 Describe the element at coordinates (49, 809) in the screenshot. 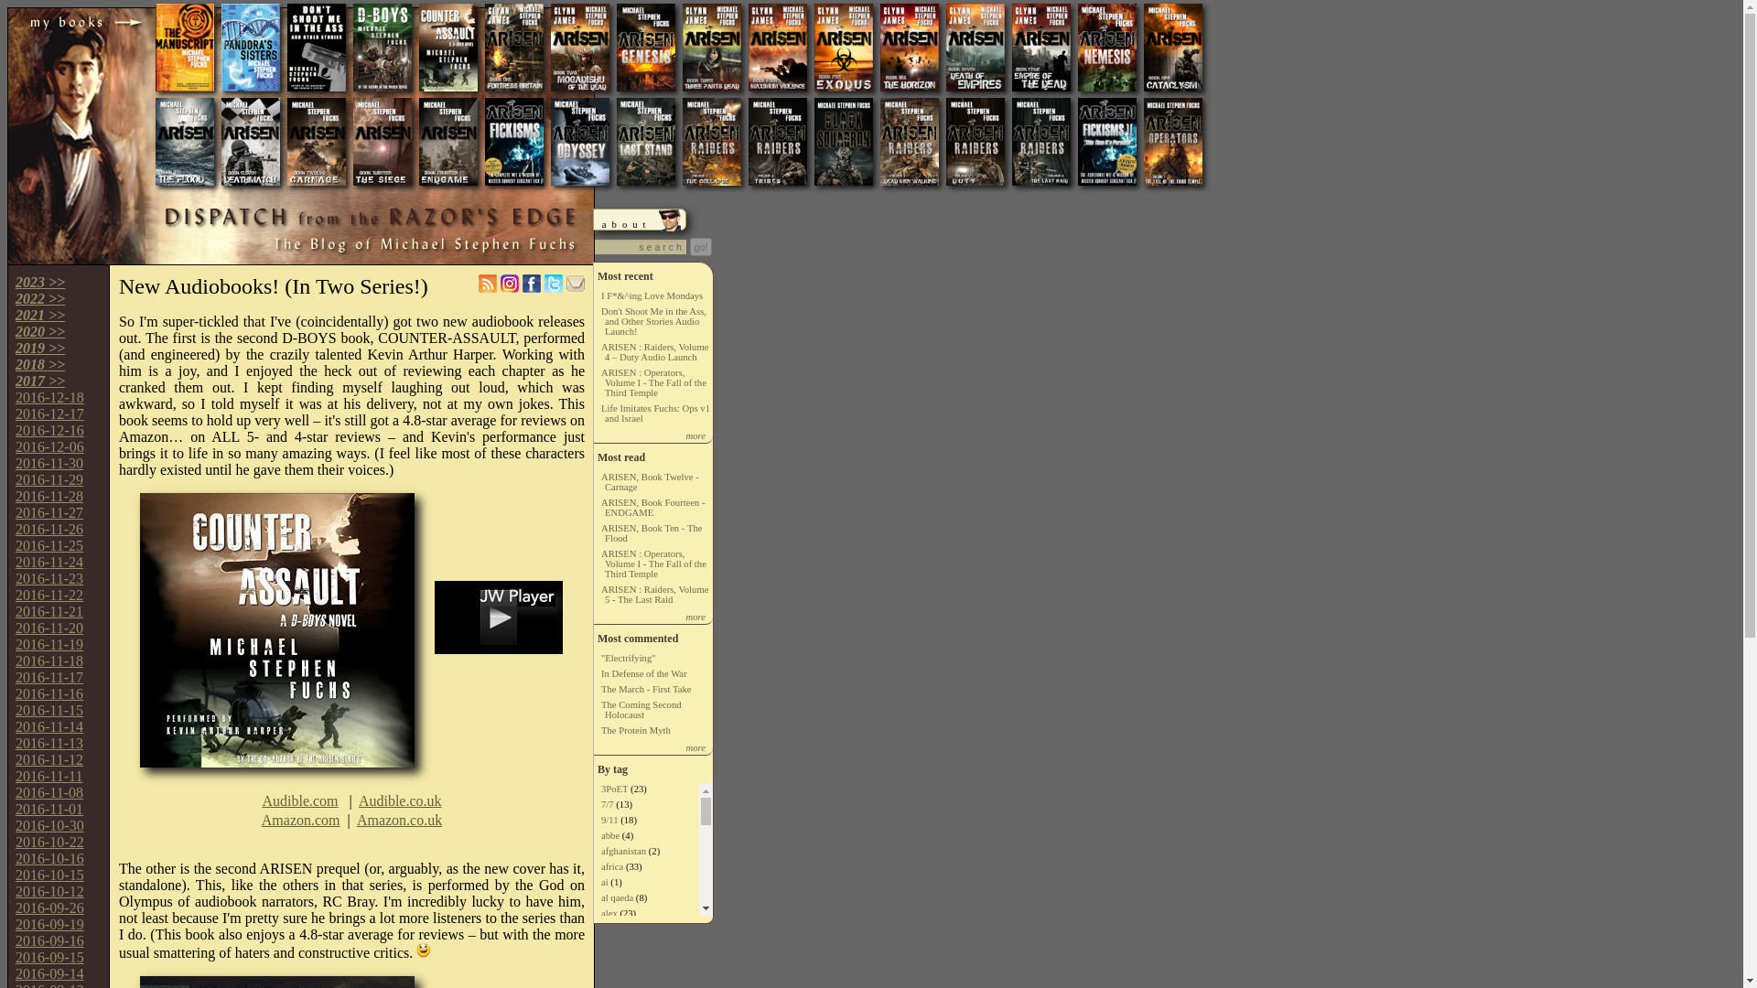

I see `2016-11-01` at that location.